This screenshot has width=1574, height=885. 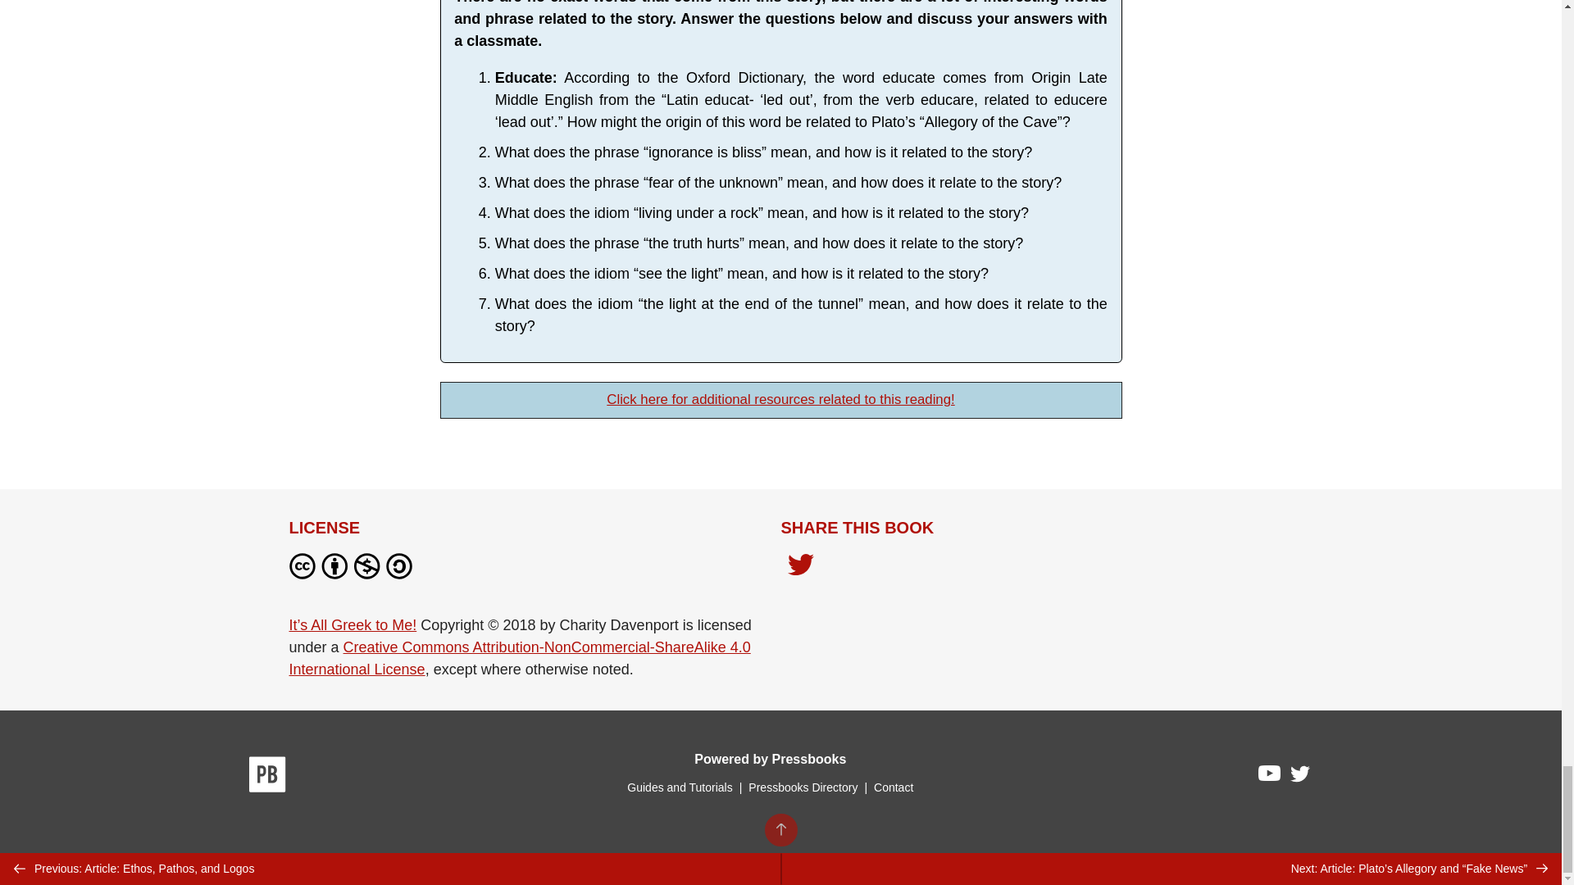 I want to click on Share on Twitter, so click(x=800, y=569).